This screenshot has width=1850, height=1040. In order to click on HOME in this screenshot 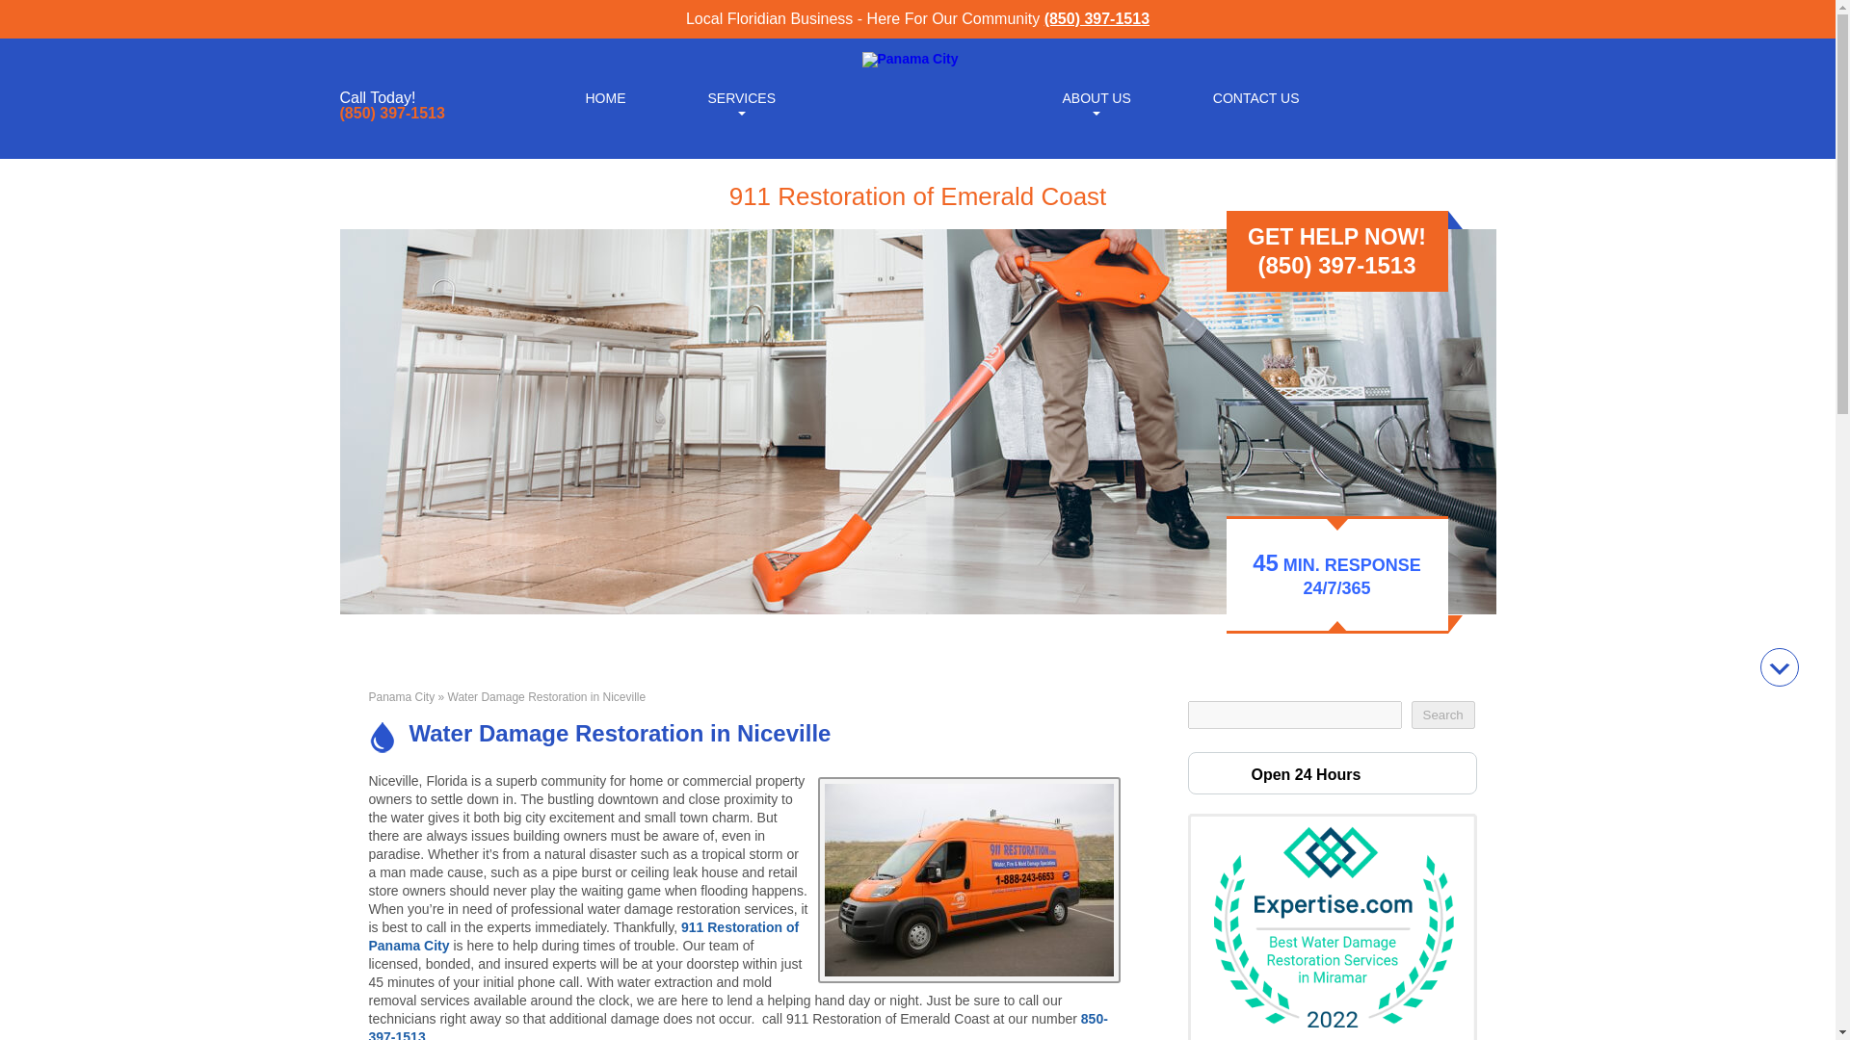, I will do `click(605, 96)`.